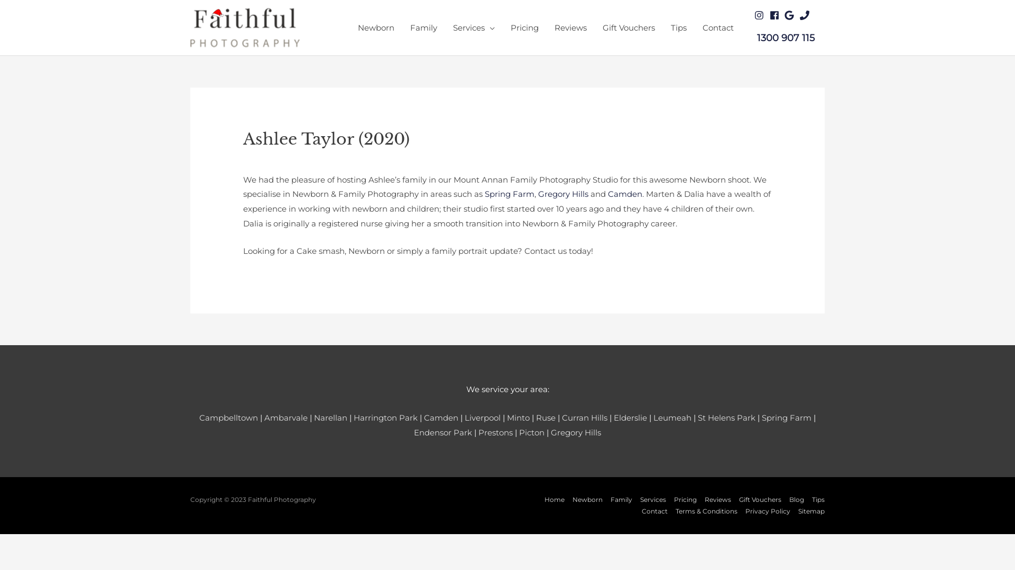 The image size is (1015, 570). What do you see at coordinates (269, 161) in the screenshot?
I see `FAITHFUL-PHOTOGRAPHY-017-of-50-IMG_6303` at bounding box center [269, 161].